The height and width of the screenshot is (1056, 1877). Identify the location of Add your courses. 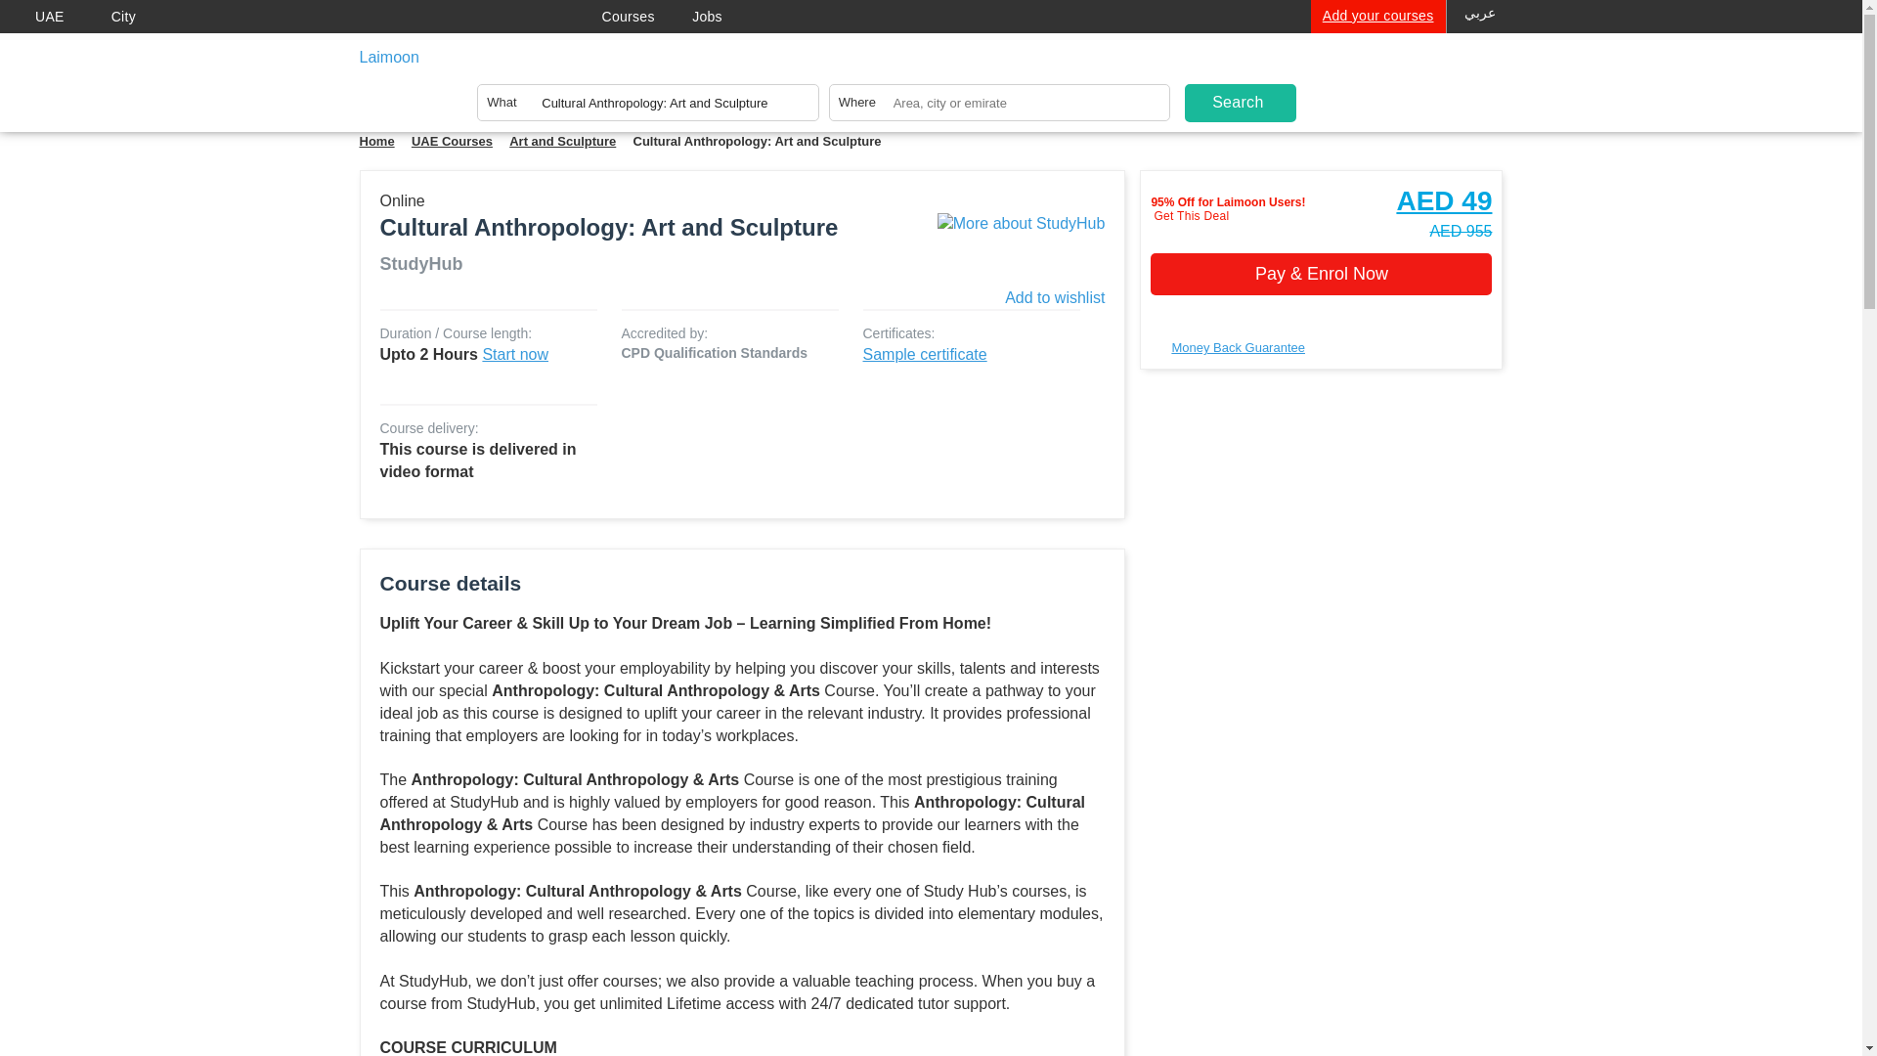
(1377, 16).